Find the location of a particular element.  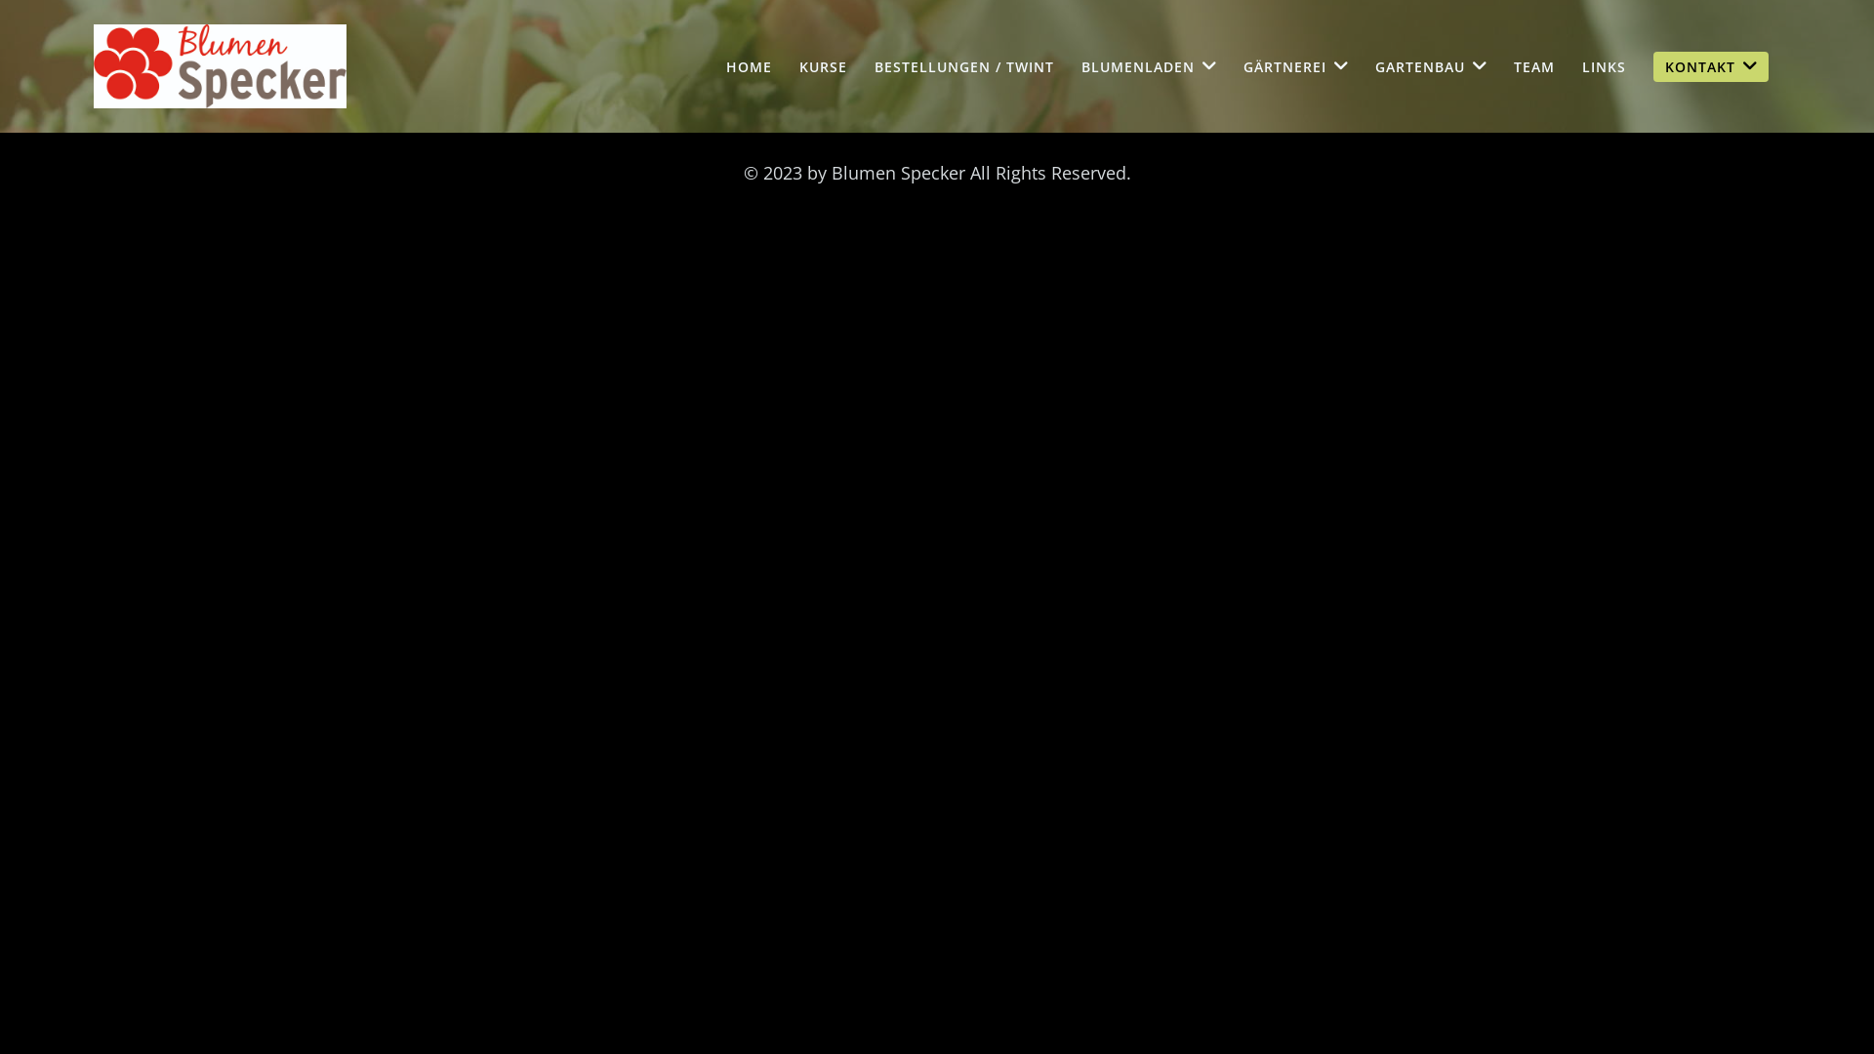

LINKS is located at coordinates (1605, 67).